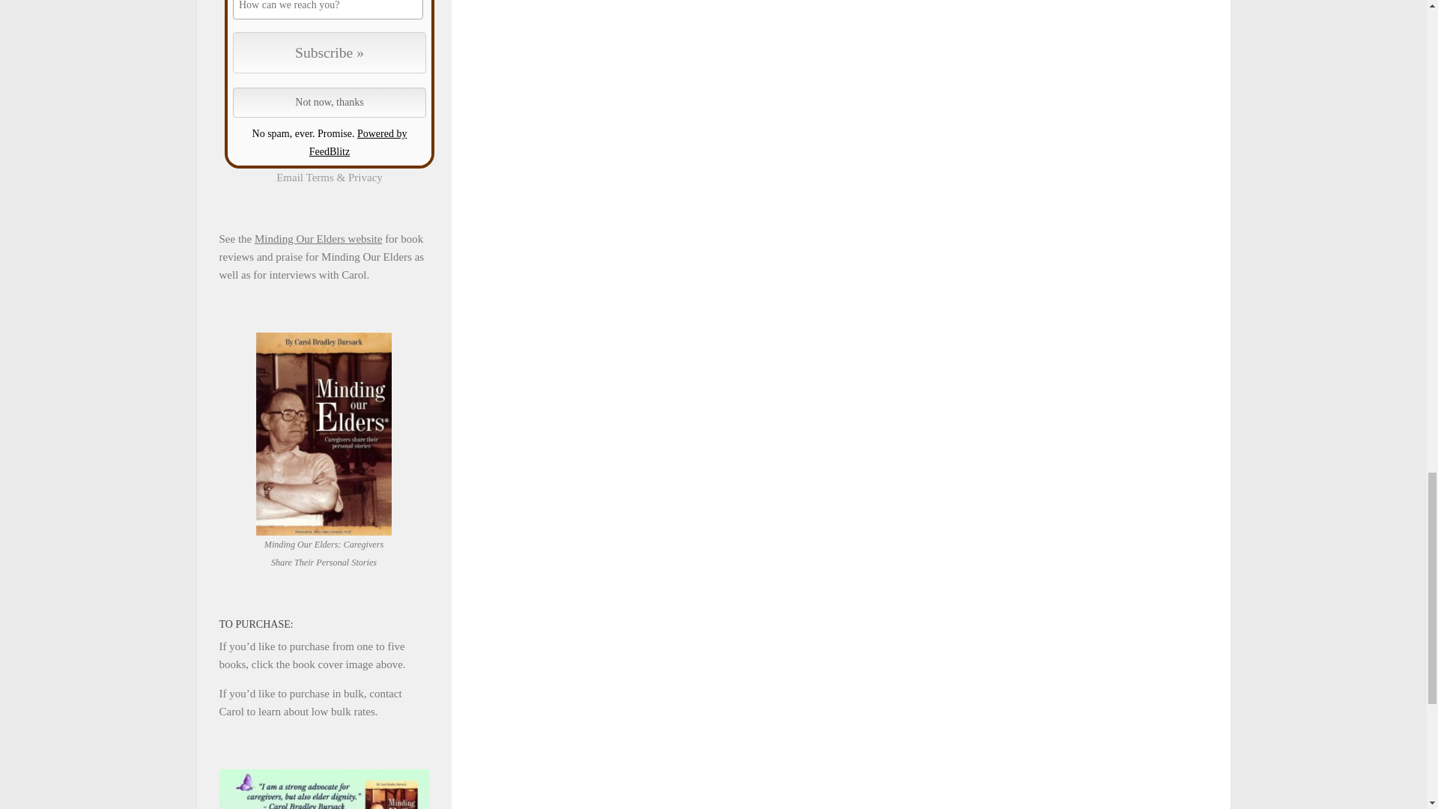  I want to click on Not now, thanks, so click(330, 102).